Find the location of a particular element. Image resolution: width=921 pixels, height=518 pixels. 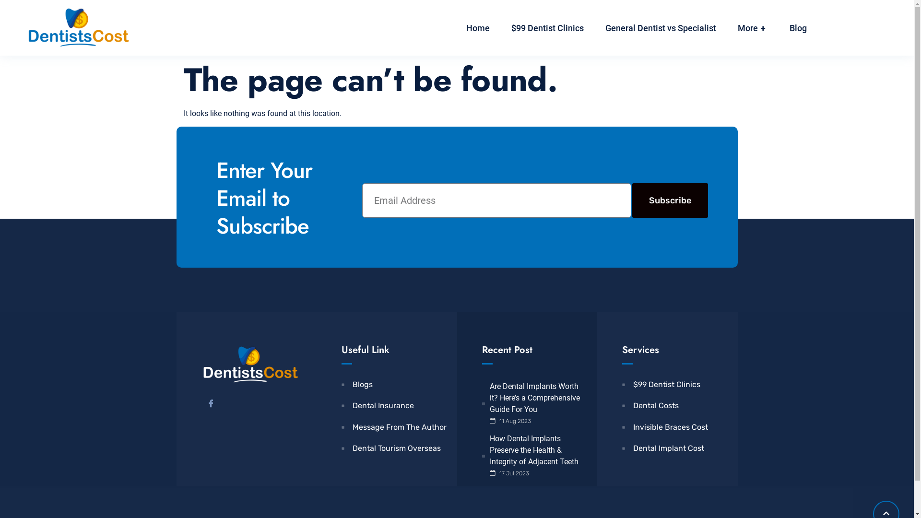

Dental Costs is located at coordinates (675, 406).